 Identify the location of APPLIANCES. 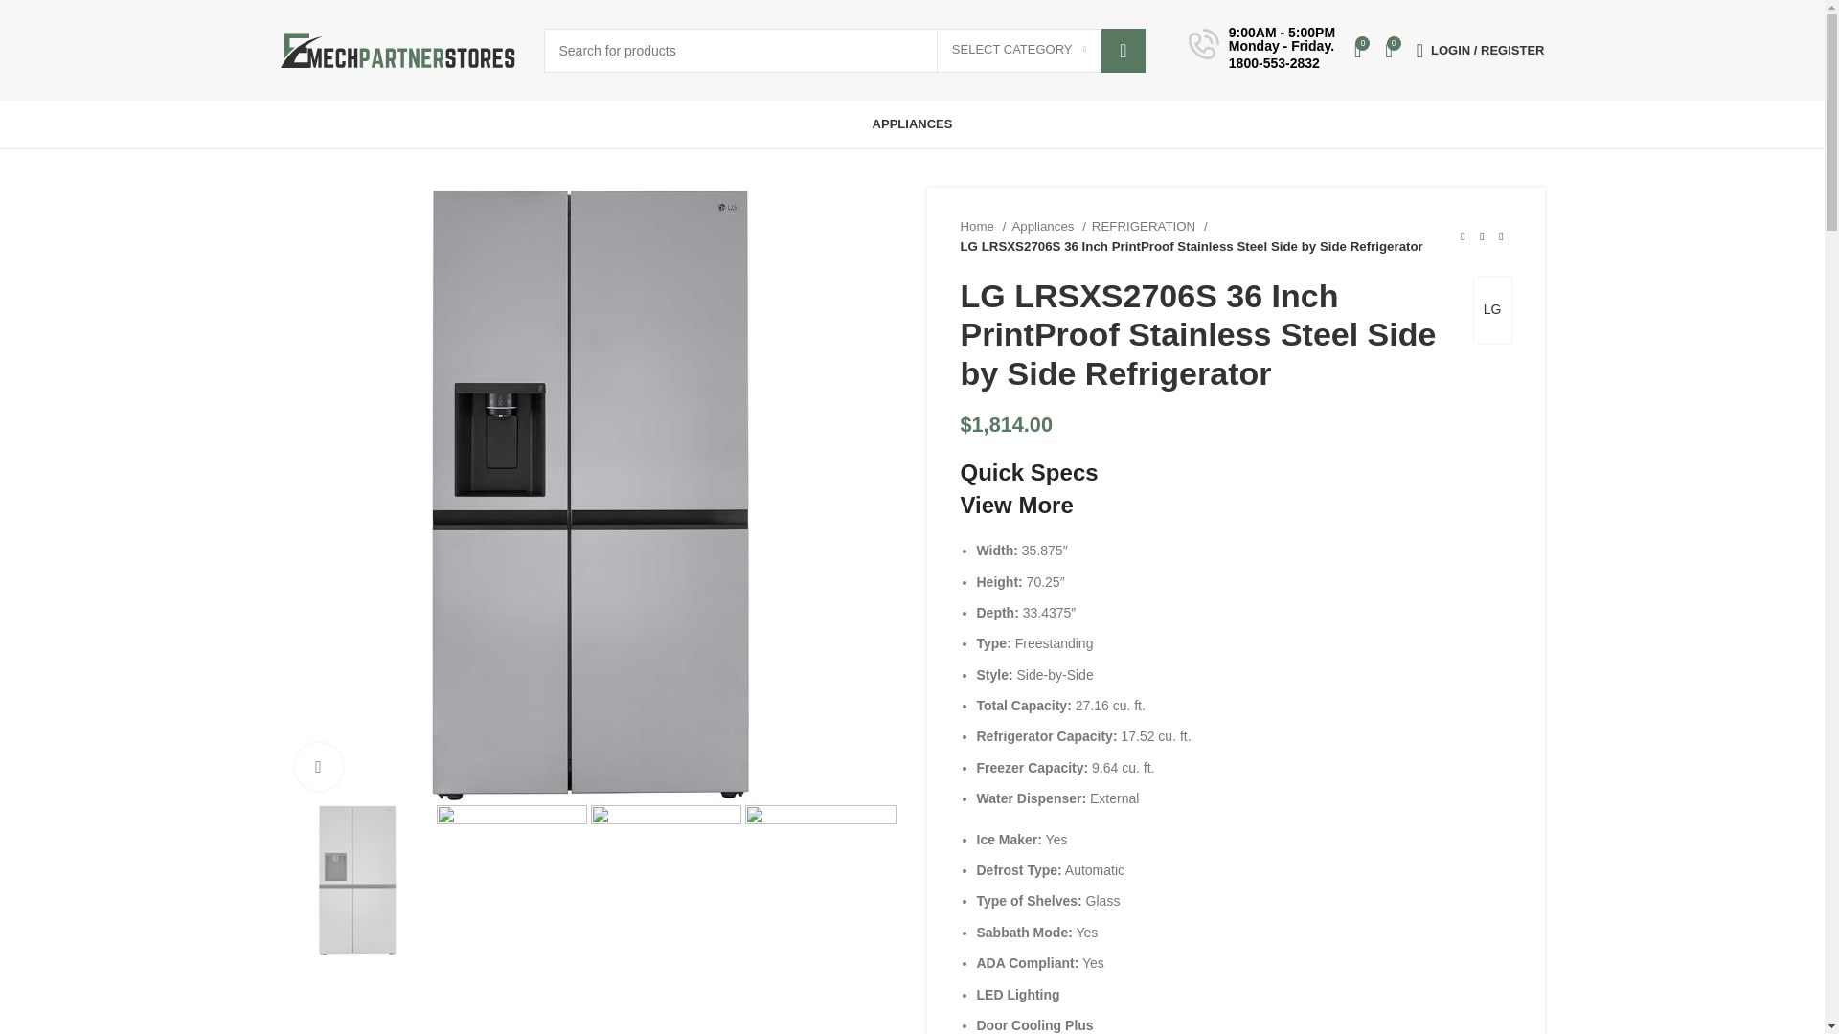
(912, 124).